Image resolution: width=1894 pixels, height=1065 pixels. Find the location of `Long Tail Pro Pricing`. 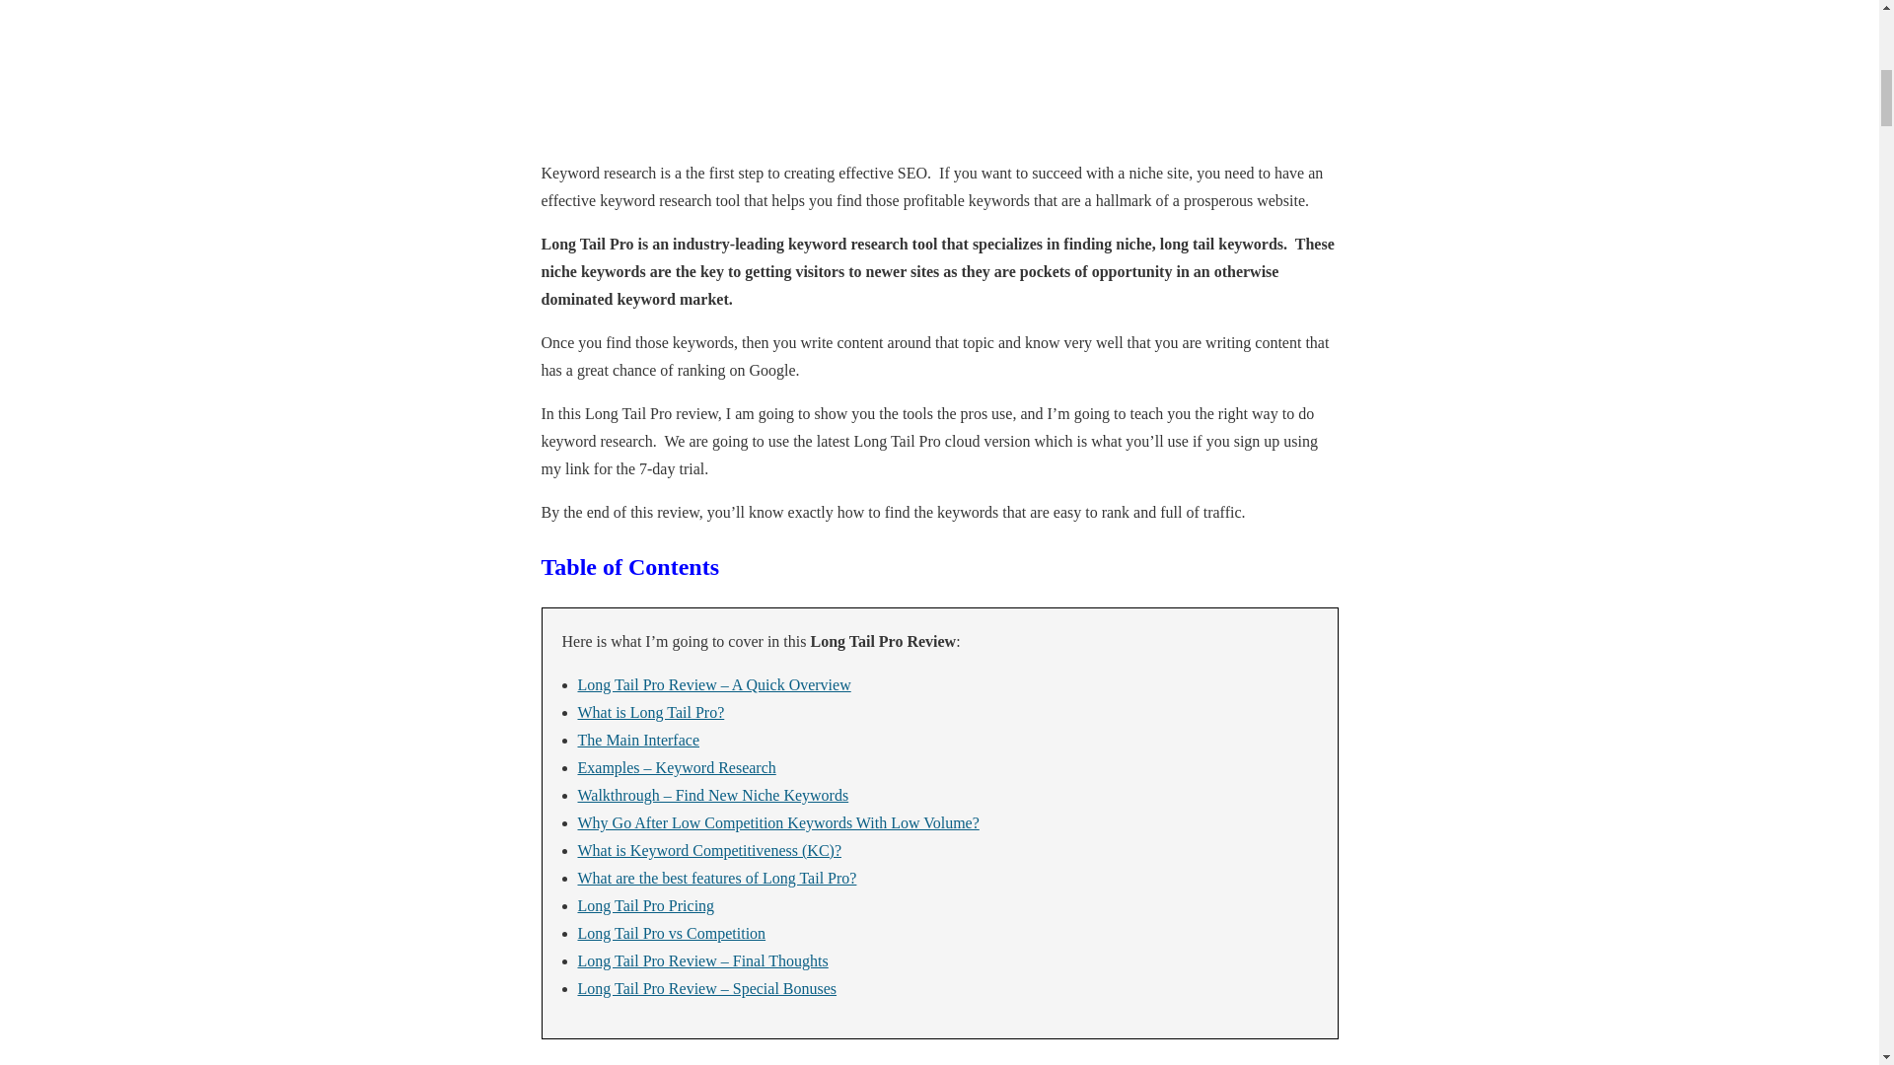

Long Tail Pro Pricing is located at coordinates (646, 905).